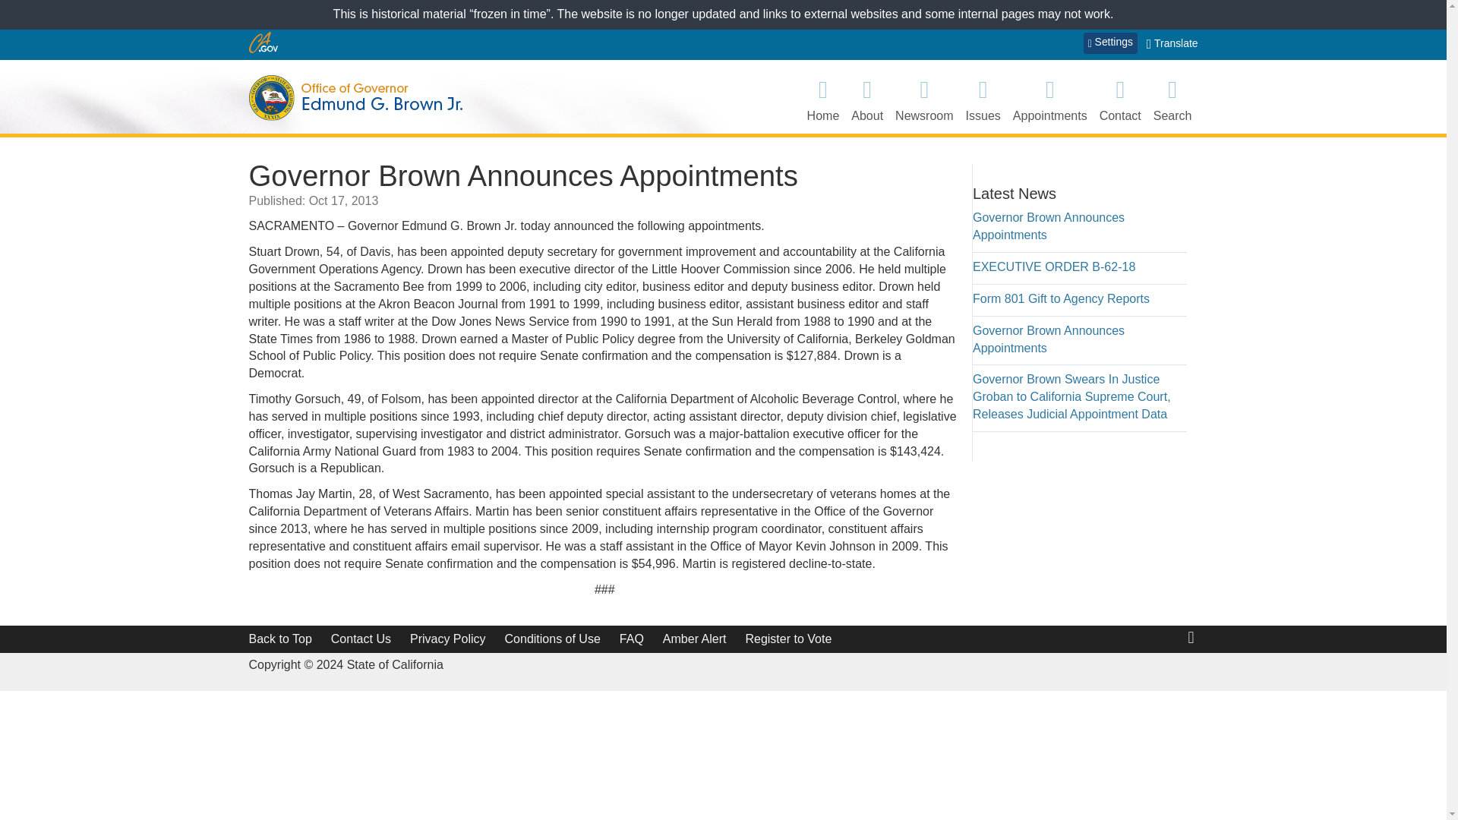 The height and width of the screenshot is (820, 1458). What do you see at coordinates (1061, 298) in the screenshot?
I see `Form 801 Gift to Agency Reports` at bounding box center [1061, 298].